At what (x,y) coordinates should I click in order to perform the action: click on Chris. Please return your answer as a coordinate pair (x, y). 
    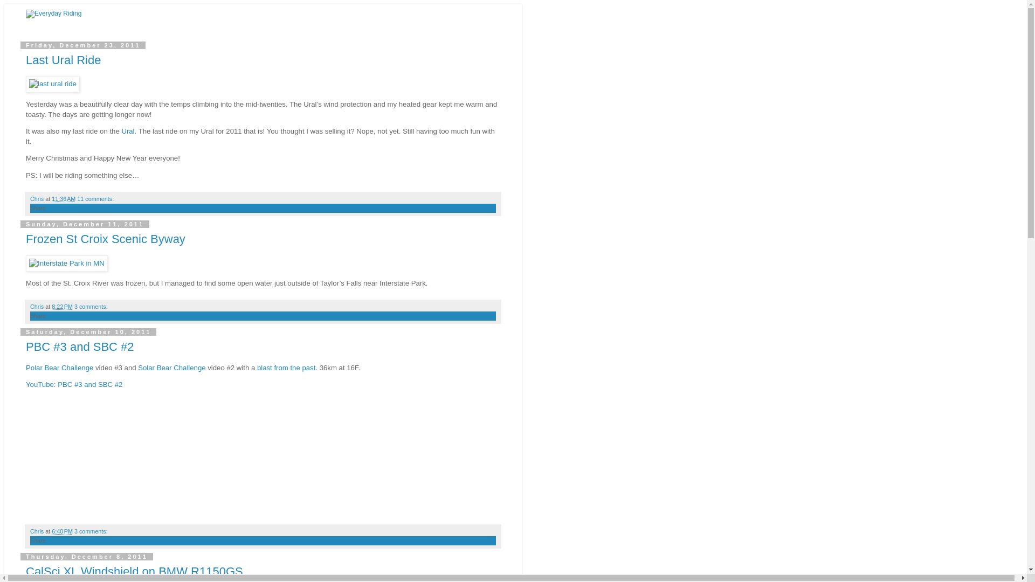
    Looking at the image, I should click on (38, 306).